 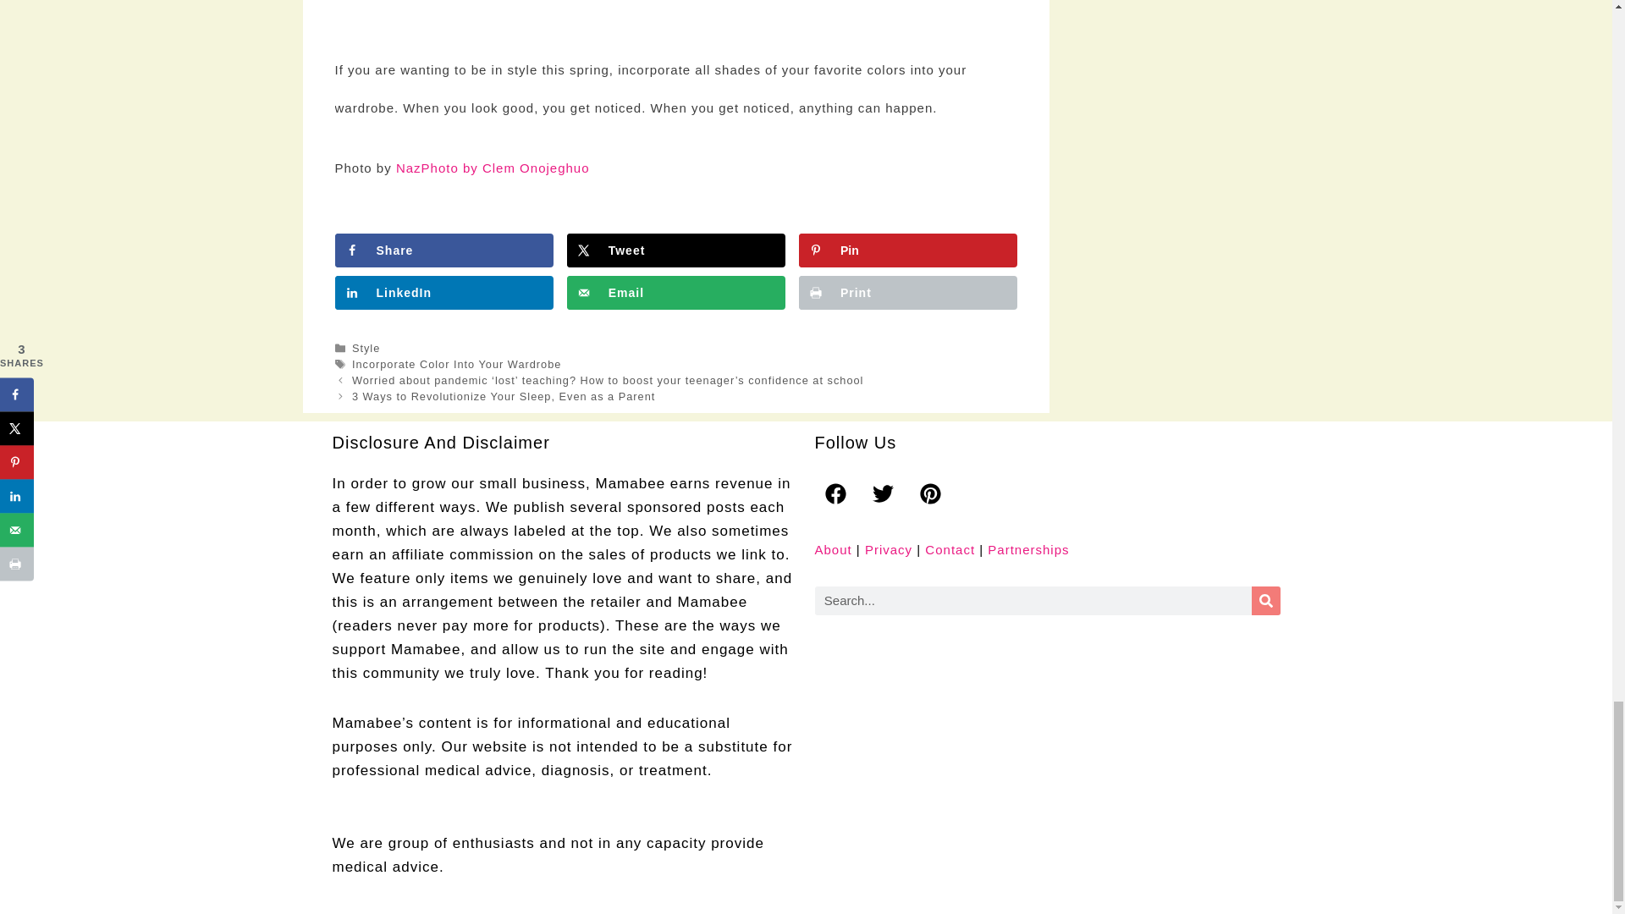 I want to click on Print this webpage, so click(x=907, y=293).